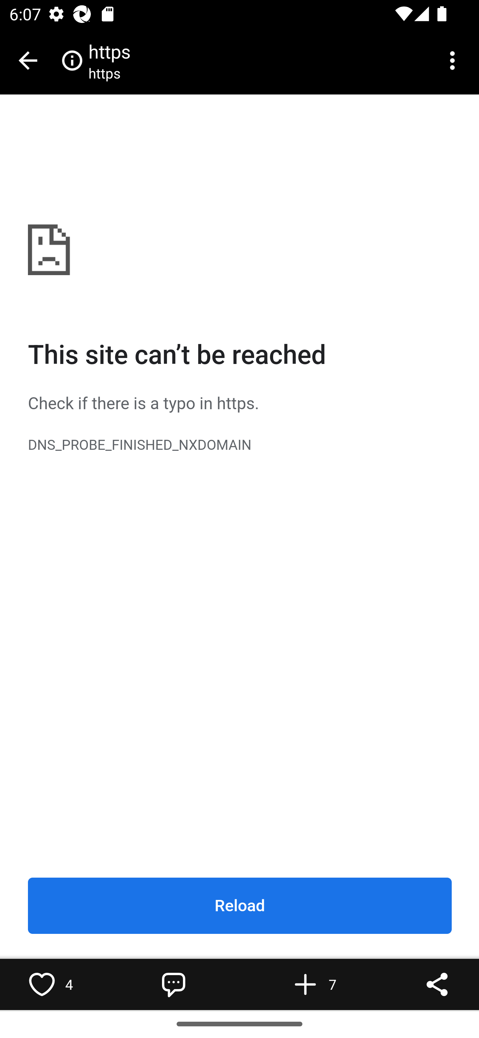  Describe the element at coordinates (454, 61) in the screenshot. I see `More options` at that location.